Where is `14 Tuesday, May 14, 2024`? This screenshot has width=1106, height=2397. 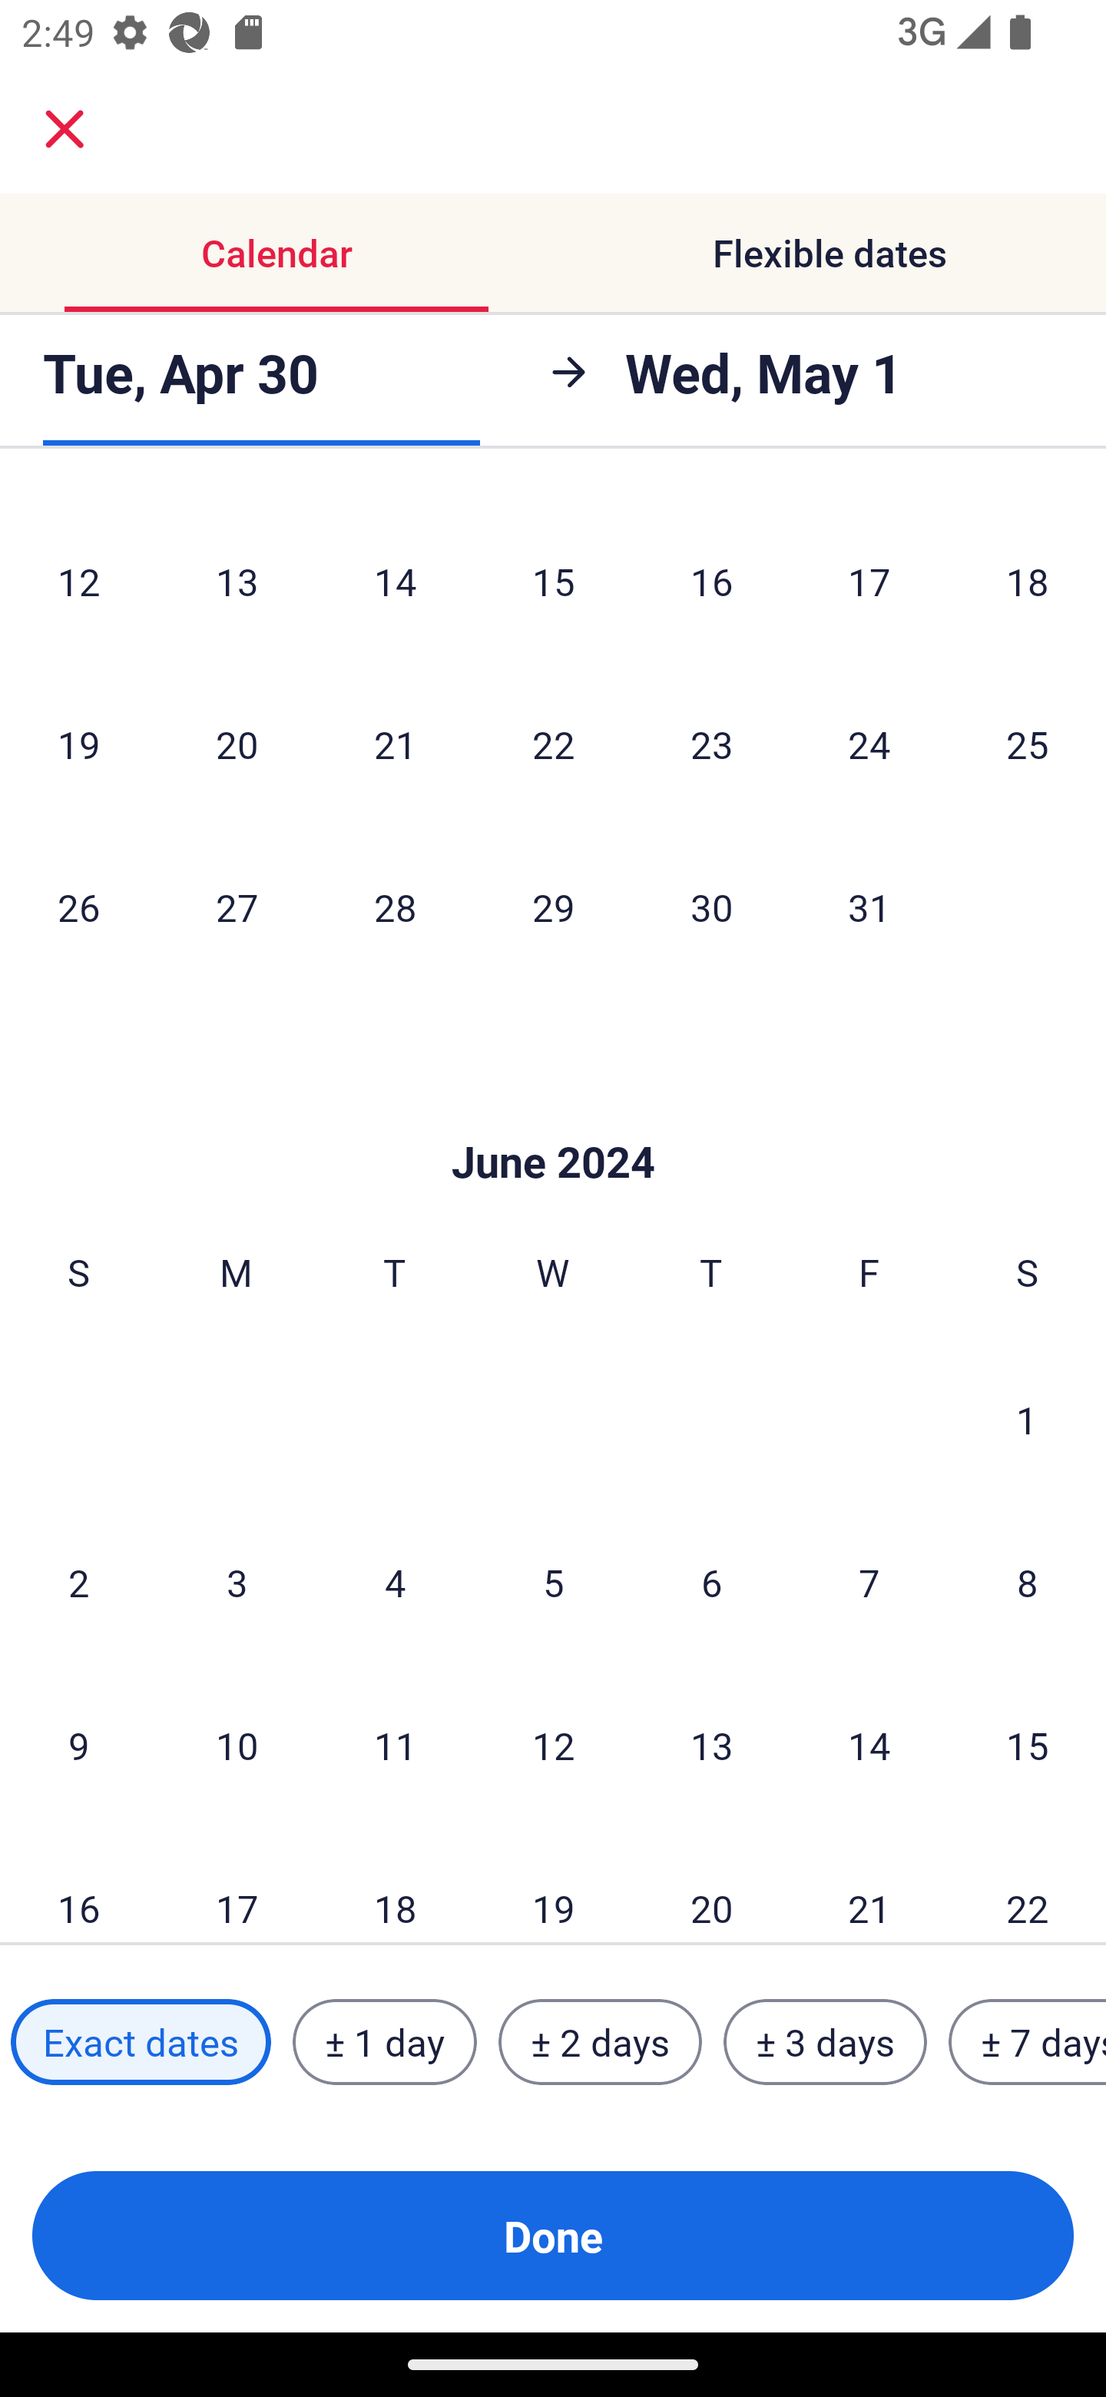
14 Tuesday, May 14, 2024 is located at coordinates (395, 581).